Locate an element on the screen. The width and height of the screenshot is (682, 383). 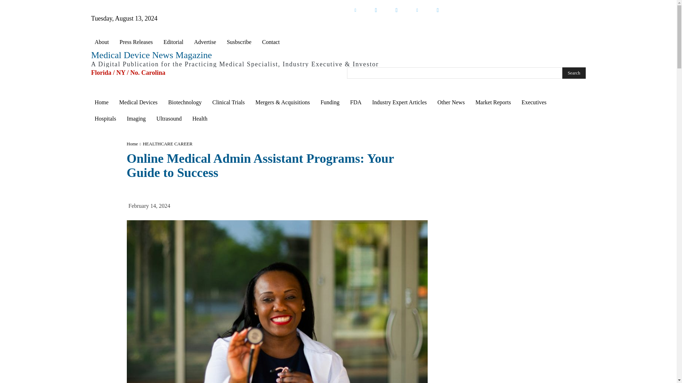
Medical Devices is located at coordinates (139, 102).